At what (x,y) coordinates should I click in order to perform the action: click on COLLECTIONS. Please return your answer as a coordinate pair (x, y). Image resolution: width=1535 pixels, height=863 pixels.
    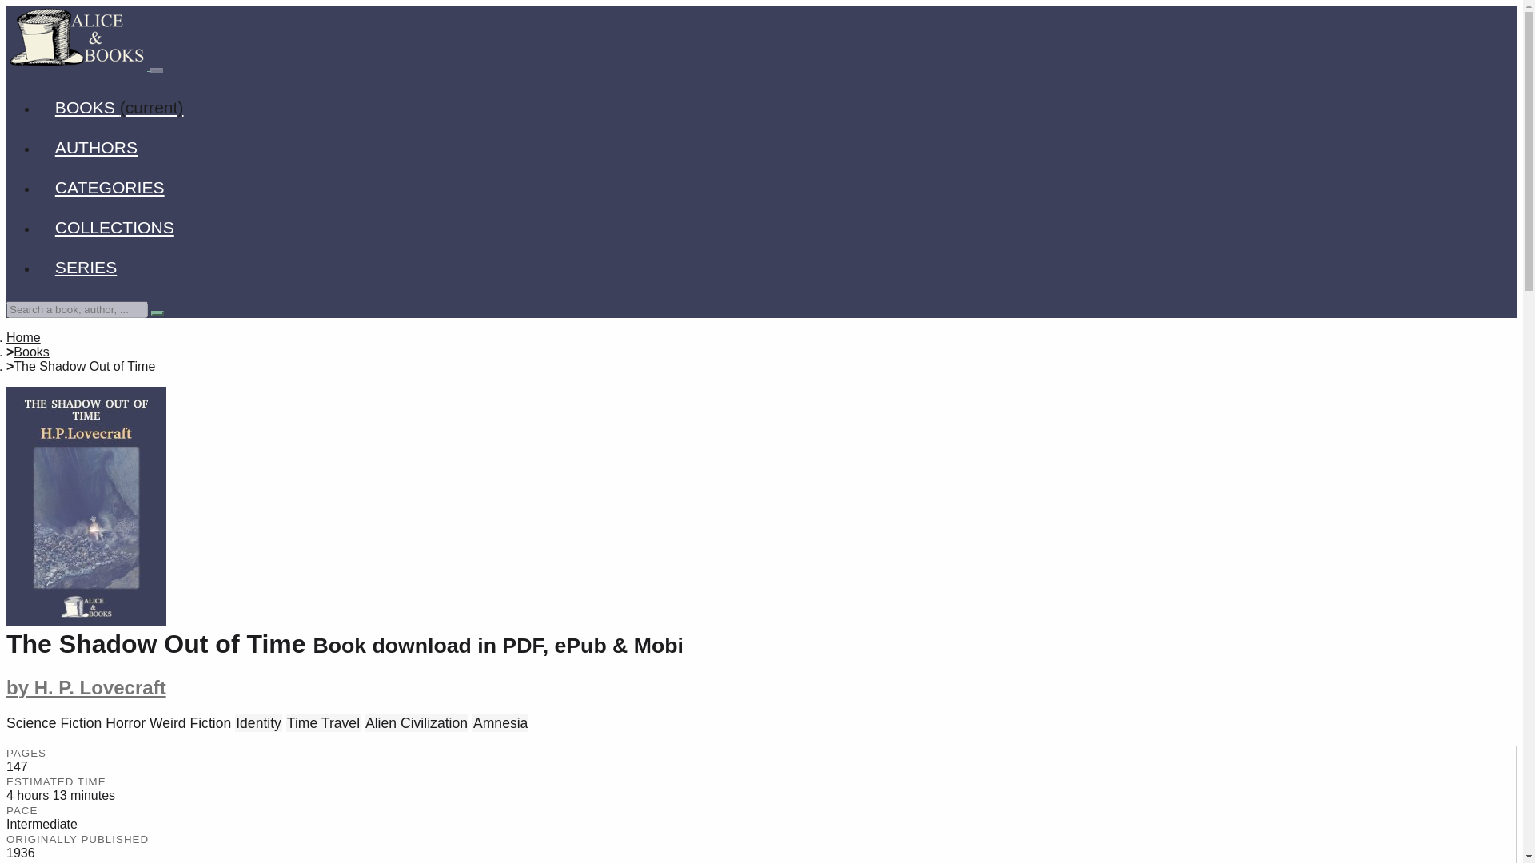
    Looking at the image, I should click on (114, 227).